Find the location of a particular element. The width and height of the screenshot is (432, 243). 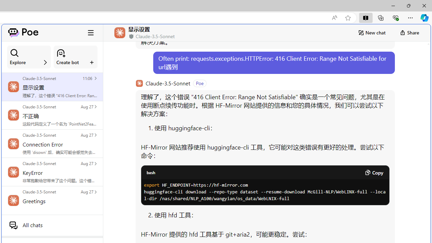

Explore is located at coordinates (29, 57).